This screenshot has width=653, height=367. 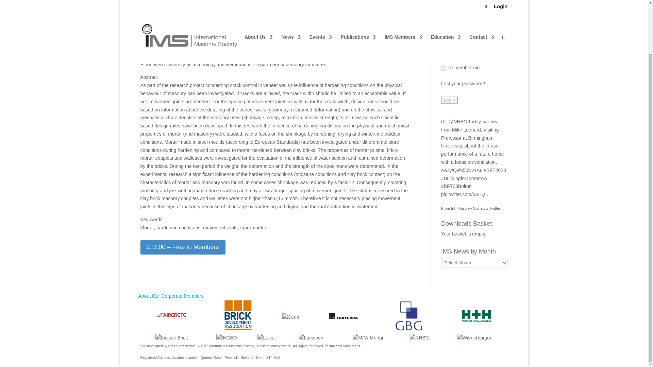 What do you see at coordinates (443, 62) in the screenshot?
I see `1` at bounding box center [443, 62].